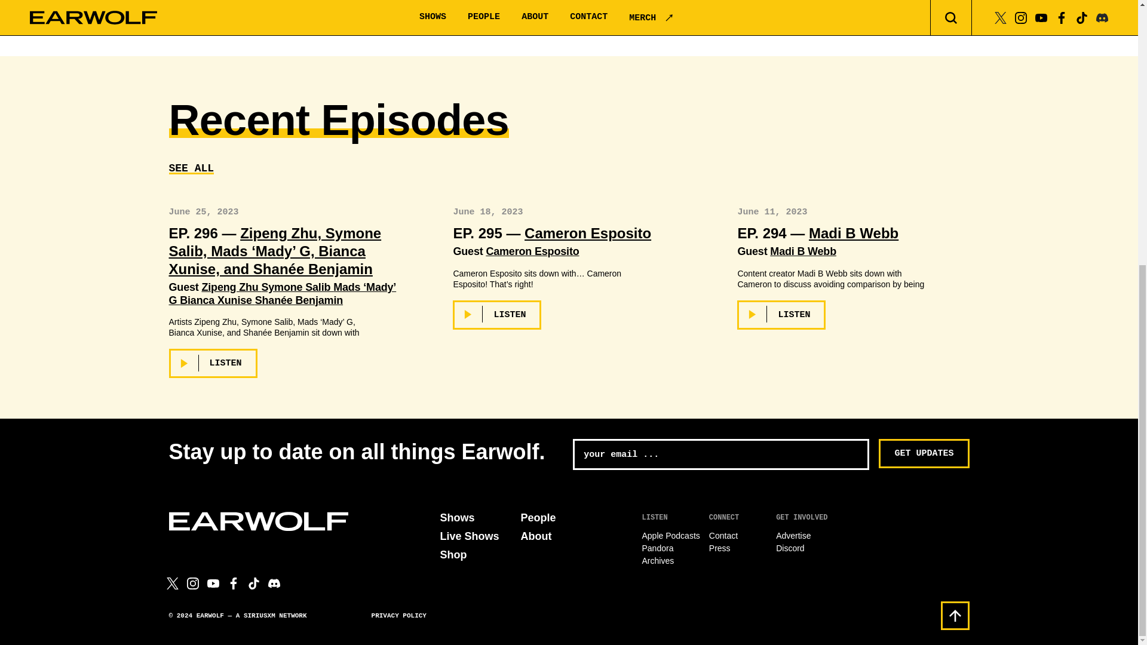 Image resolution: width=1147 pixels, height=645 pixels. Describe the element at coordinates (672, 21) in the screenshot. I see `Jen Ruggirello` at that location.